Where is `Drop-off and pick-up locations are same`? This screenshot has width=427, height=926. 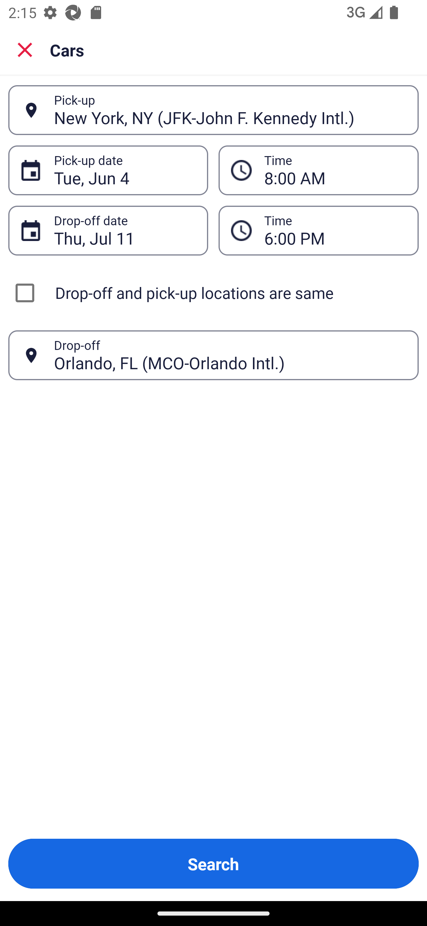 Drop-off and pick-up locations are same is located at coordinates (213, 293).